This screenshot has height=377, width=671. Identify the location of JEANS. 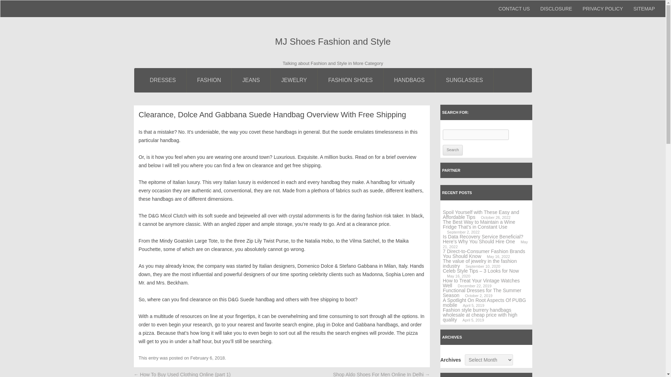
(251, 80).